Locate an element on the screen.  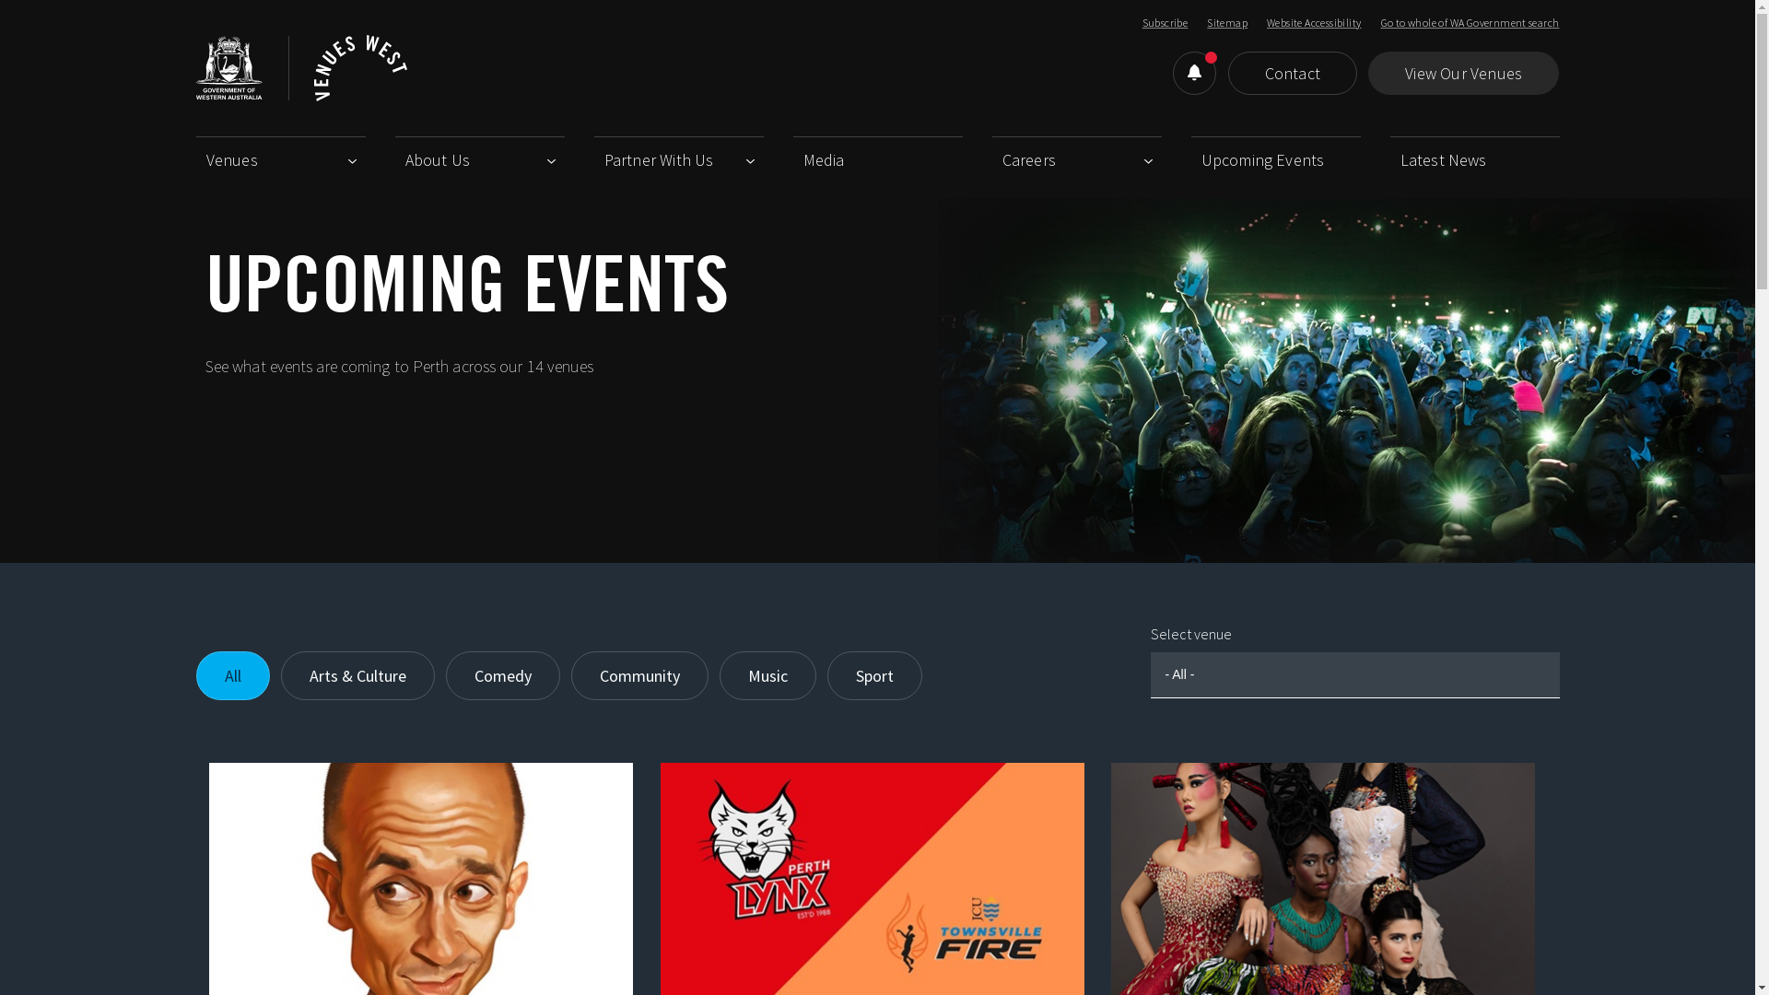
Contact is located at coordinates (1293, 74).